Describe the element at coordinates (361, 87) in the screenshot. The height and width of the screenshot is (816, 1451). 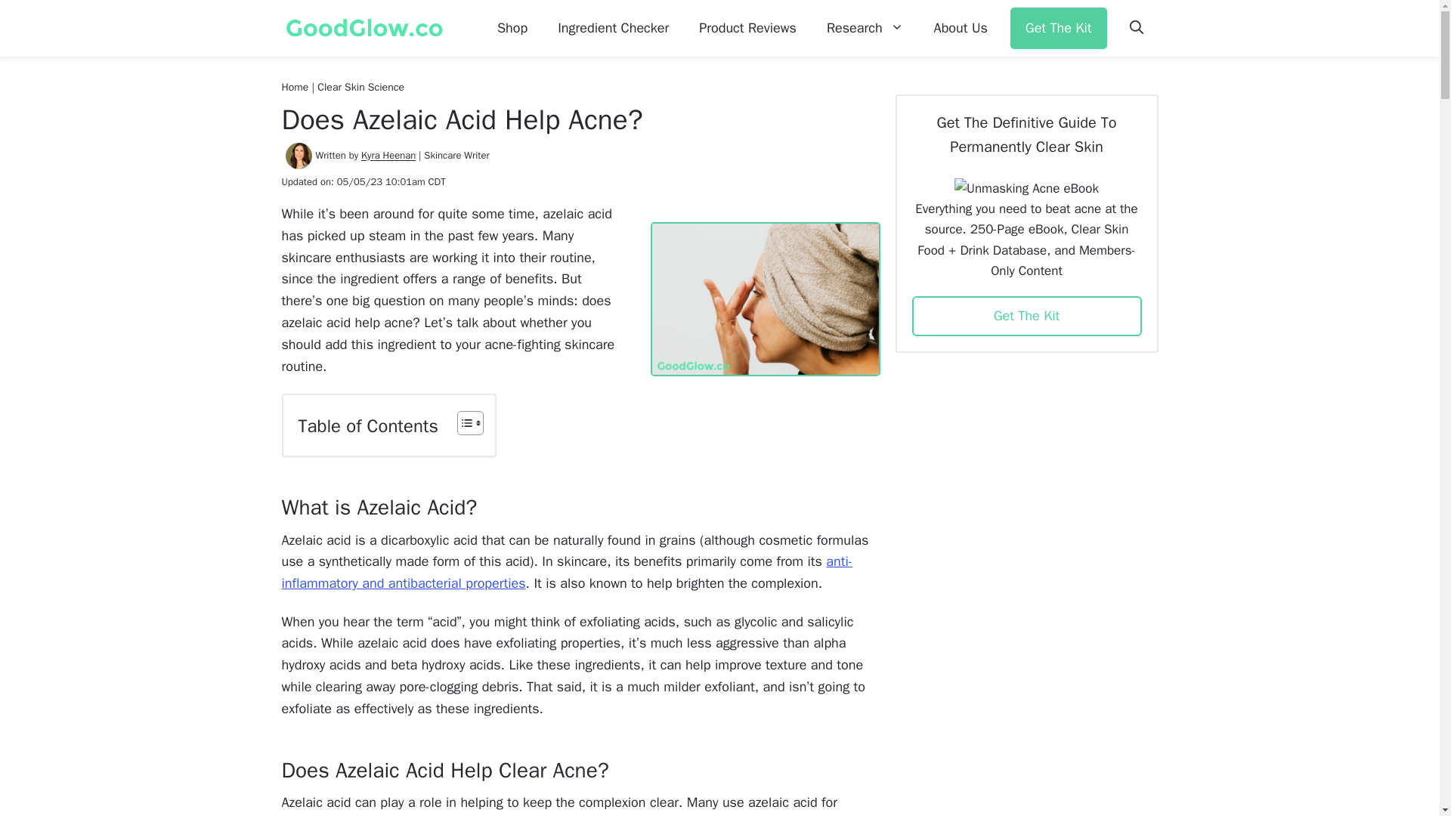
I see `Clear Skin Science` at that location.